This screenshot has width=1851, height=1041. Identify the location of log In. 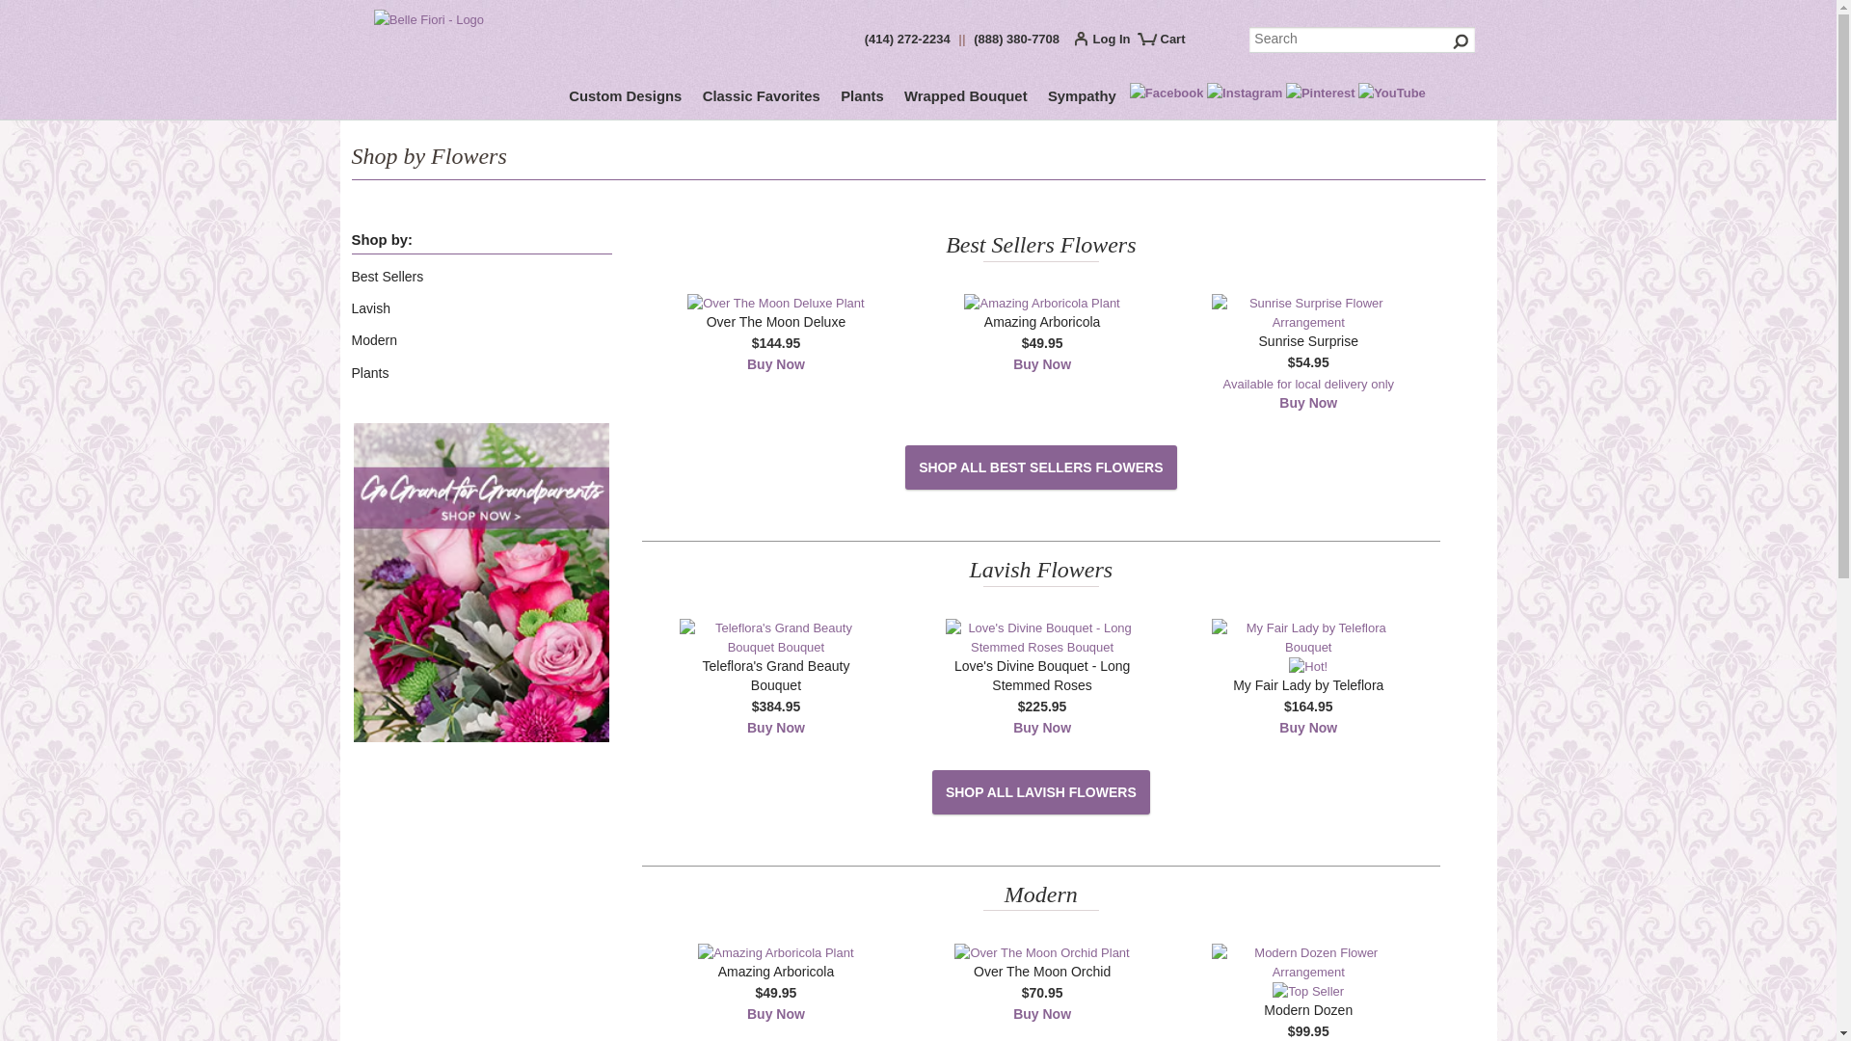
(1107, 42).